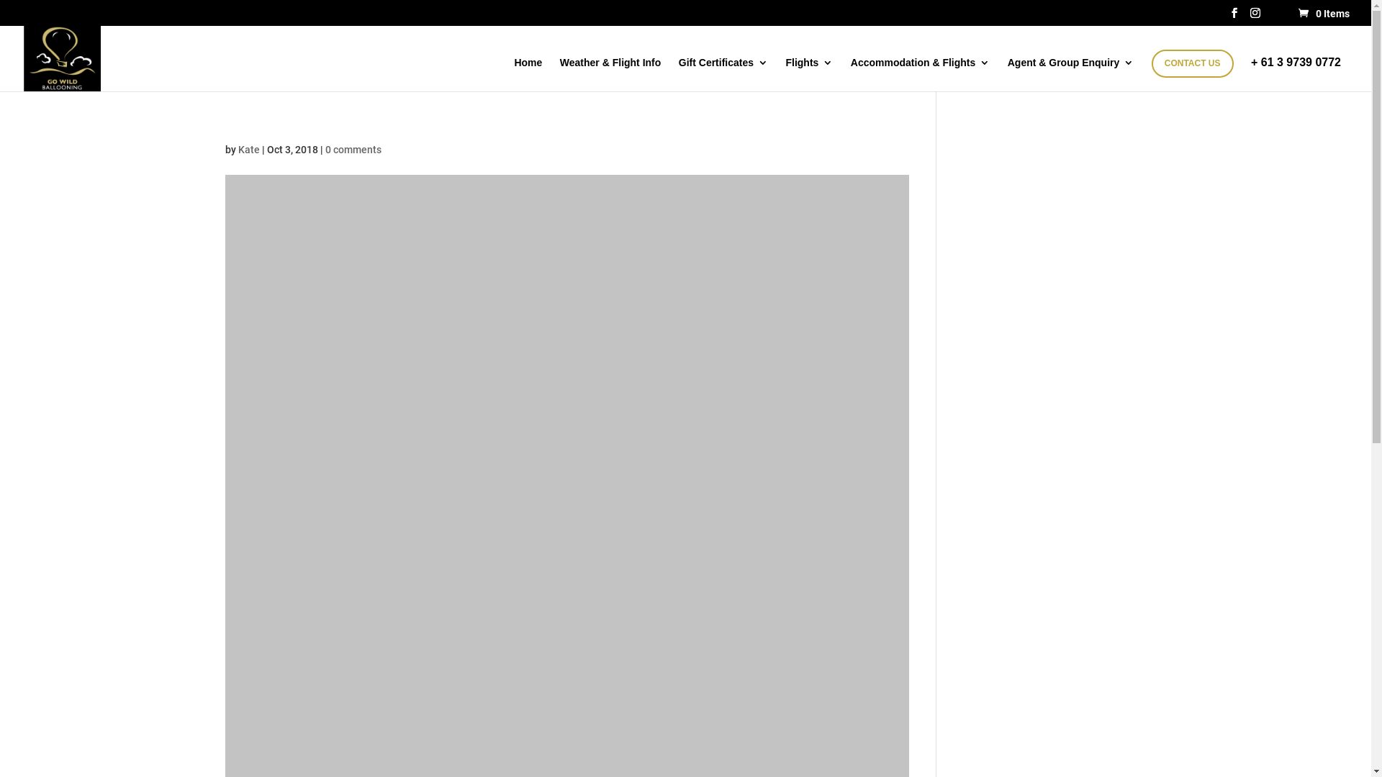 This screenshot has width=1382, height=777. I want to click on Flights, so click(809, 75).